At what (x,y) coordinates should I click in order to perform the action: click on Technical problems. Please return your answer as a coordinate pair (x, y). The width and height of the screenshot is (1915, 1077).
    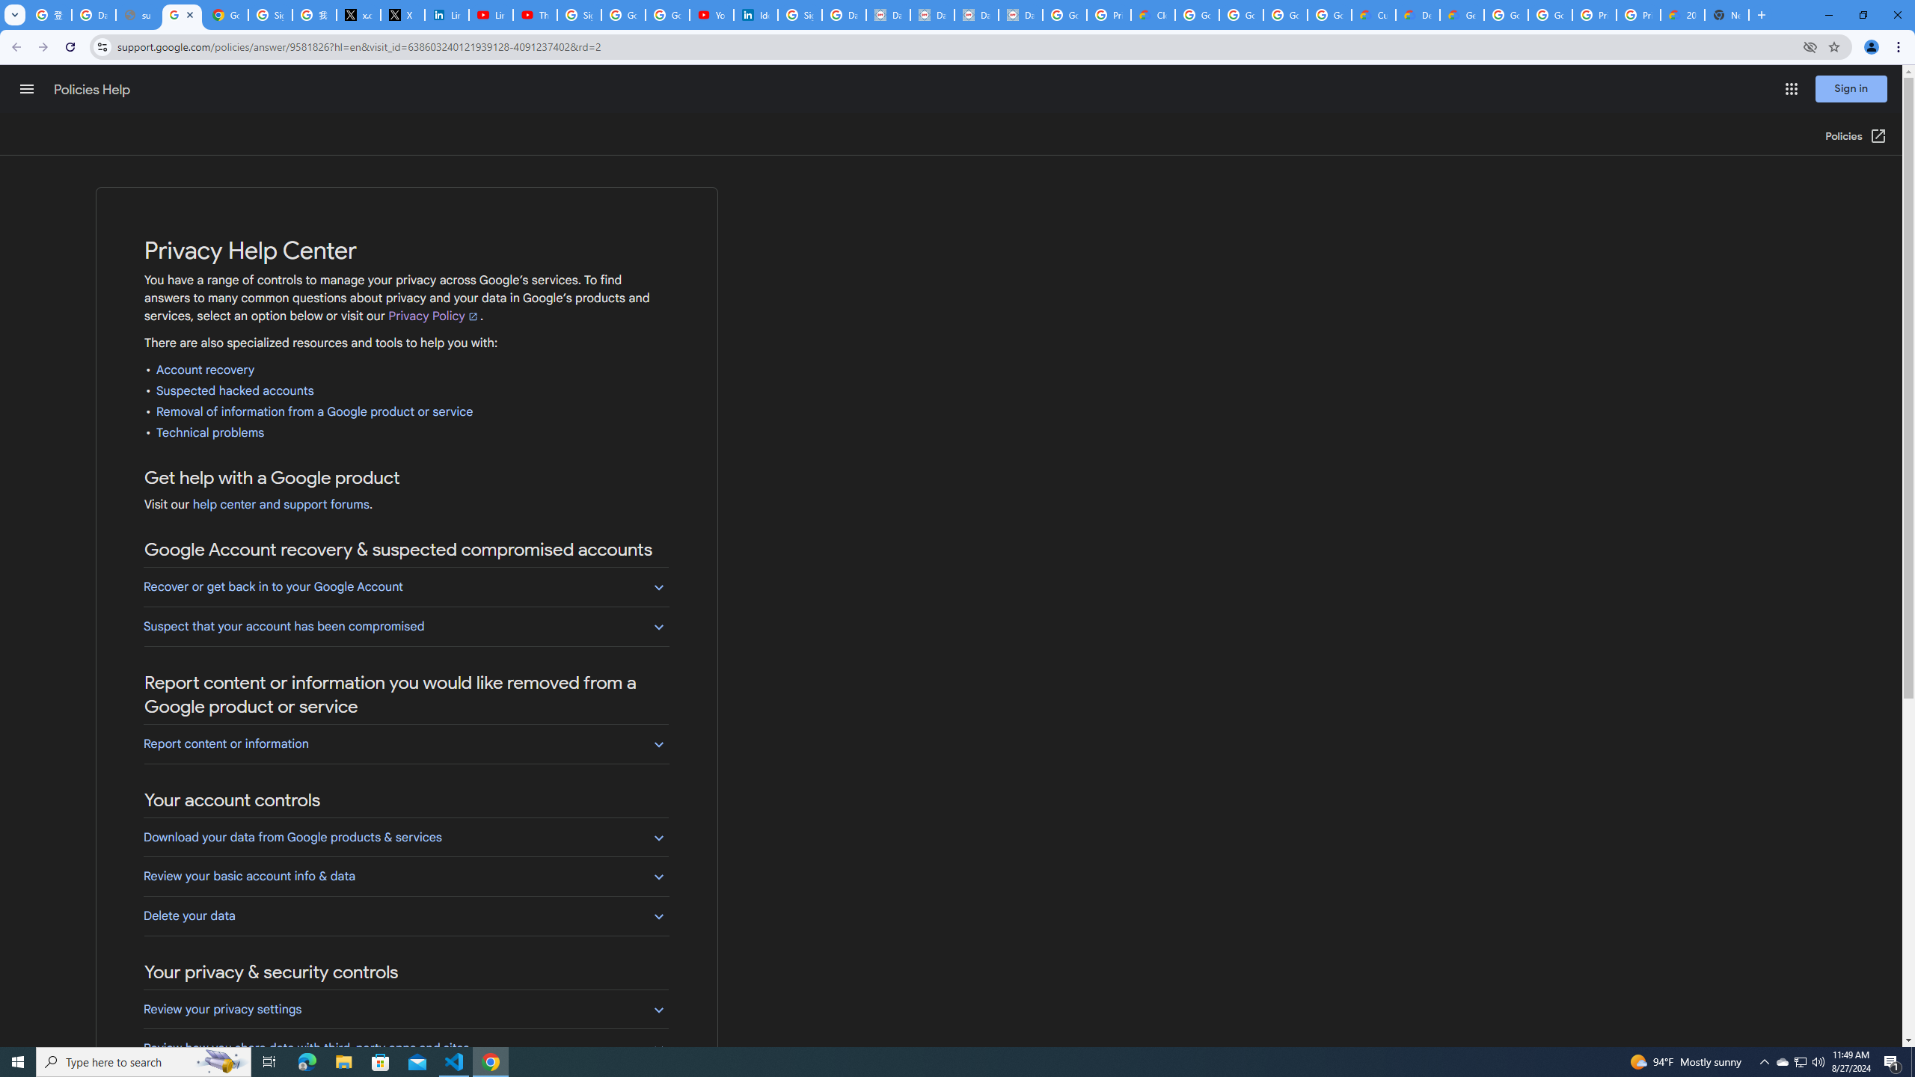
    Looking at the image, I should click on (210, 432).